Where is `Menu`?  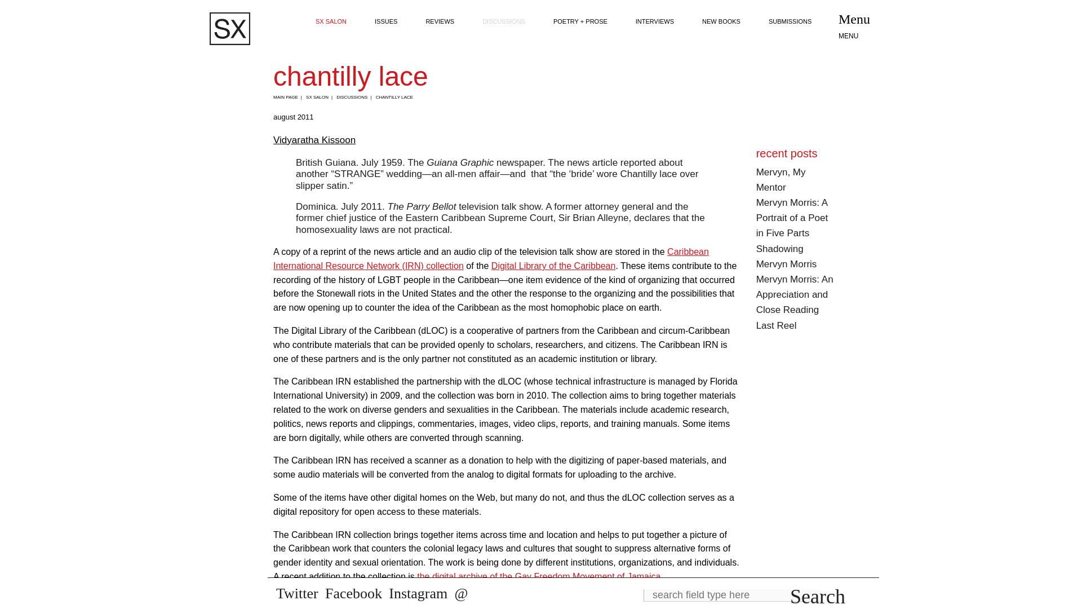 Menu is located at coordinates (859, 27).